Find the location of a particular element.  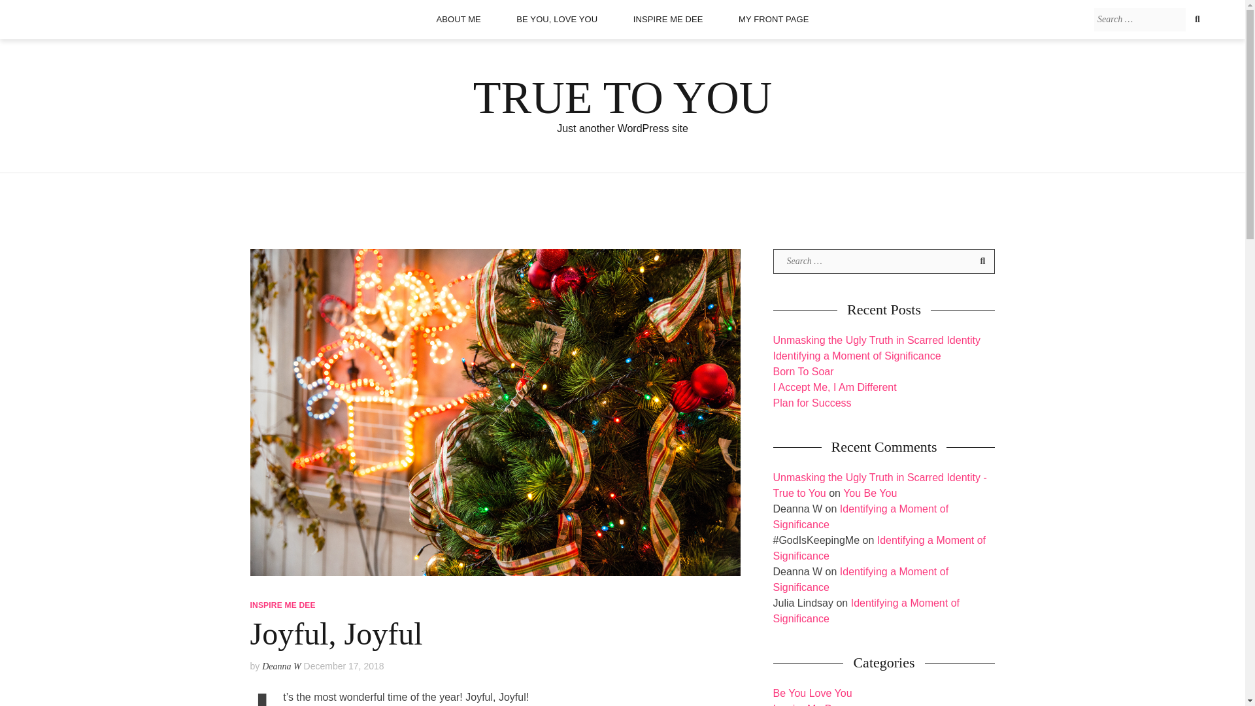

ABOUT ME is located at coordinates (458, 19).